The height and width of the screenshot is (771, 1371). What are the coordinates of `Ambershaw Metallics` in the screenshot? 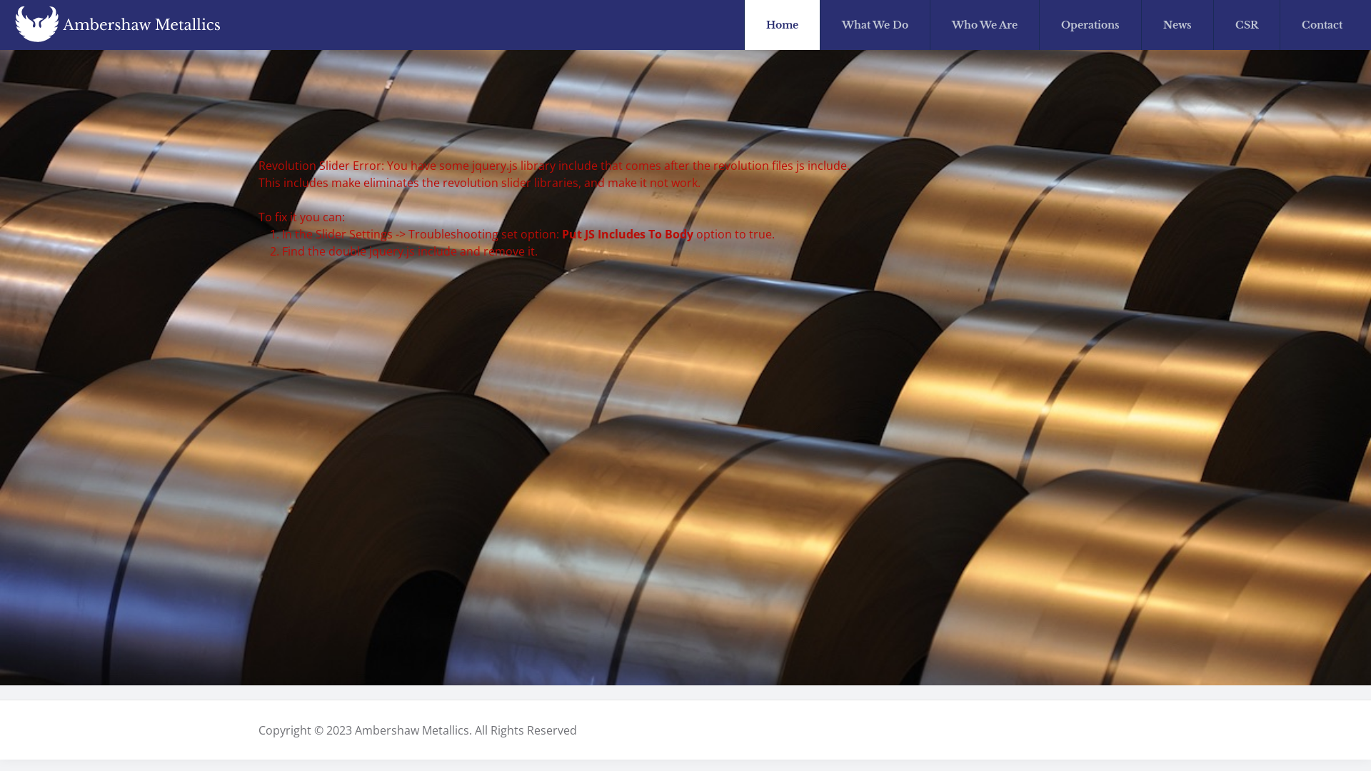 It's located at (118, 25).